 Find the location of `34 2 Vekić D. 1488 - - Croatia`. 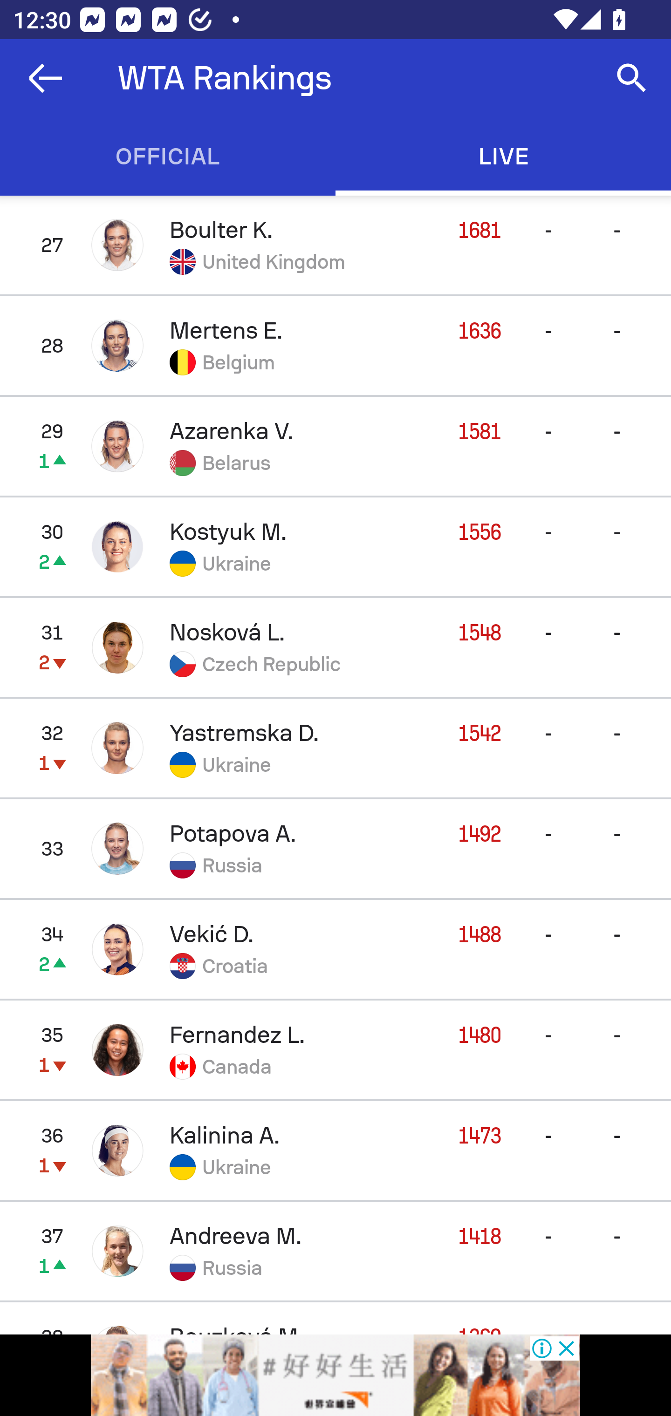

34 2 Vekić D. 1488 - - Croatia is located at coordinates (335, 949).